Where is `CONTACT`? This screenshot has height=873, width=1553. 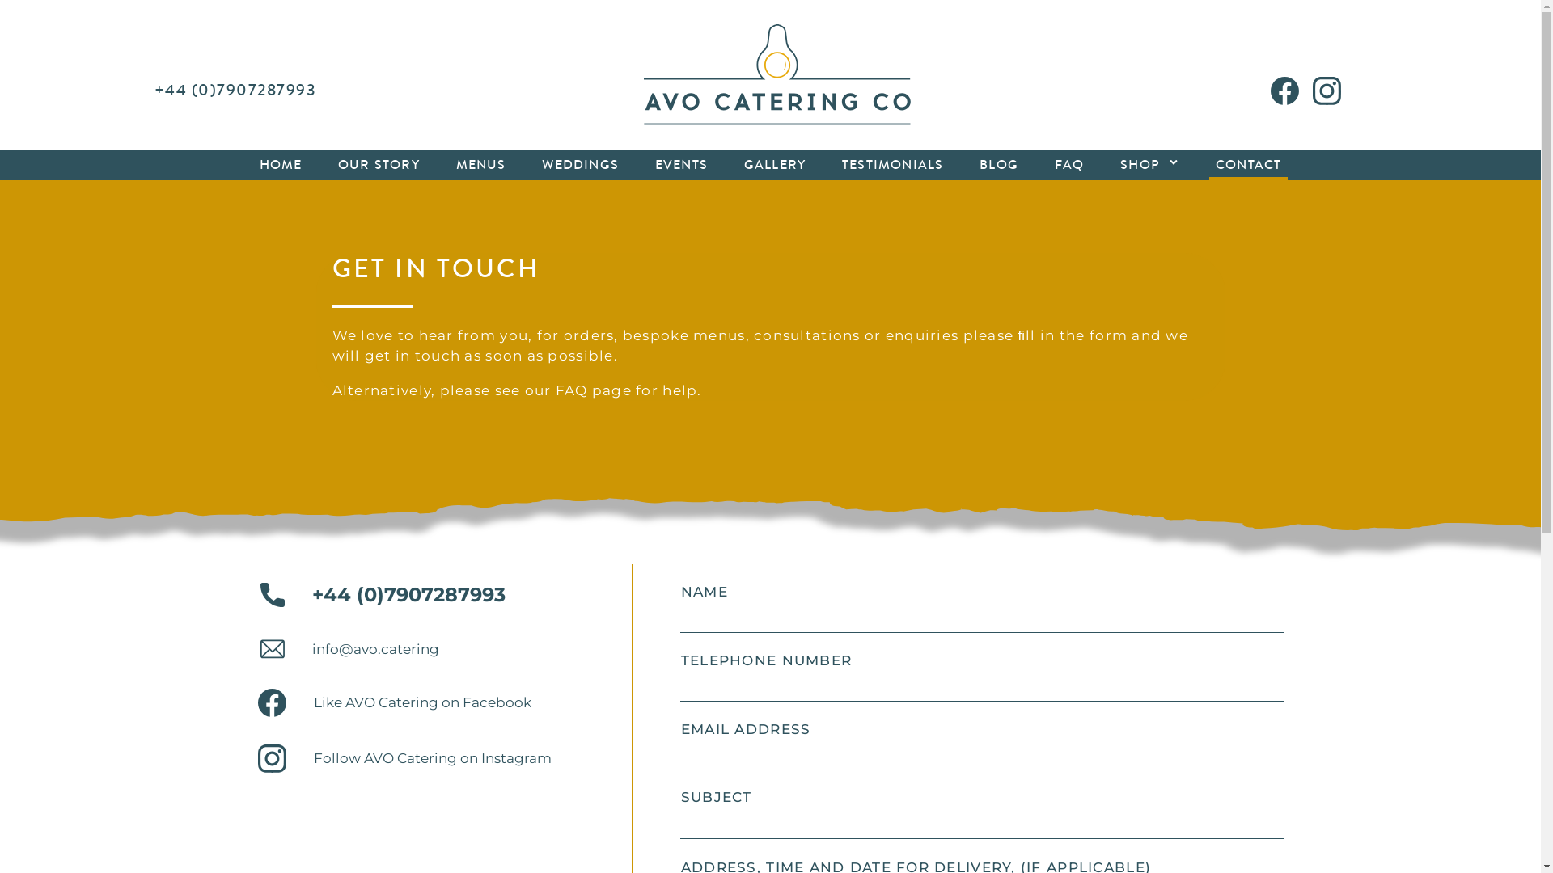
CONTACT is located at coordinates (1249, 165).